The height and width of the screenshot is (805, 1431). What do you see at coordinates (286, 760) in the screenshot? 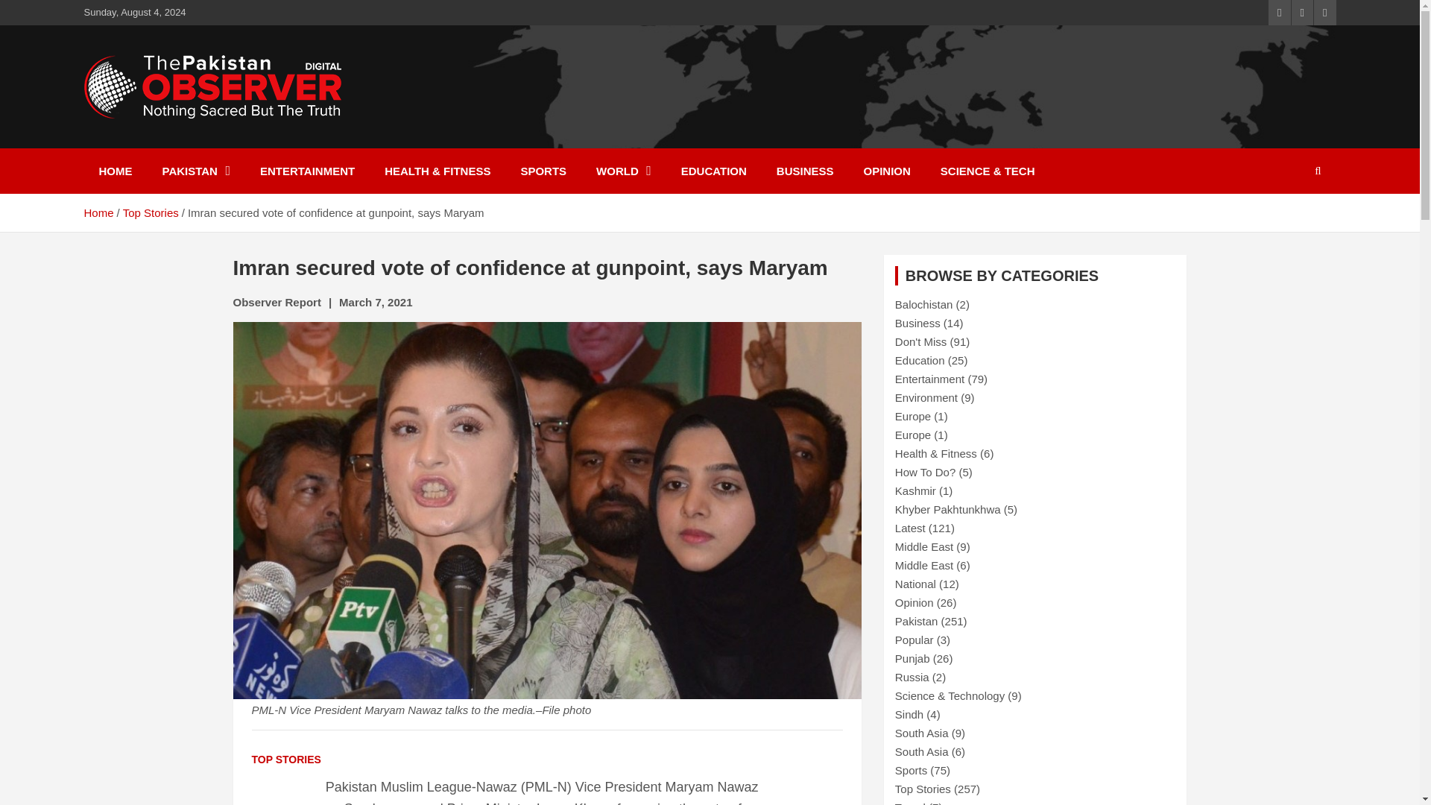
I see `TOP STORIES` at bounding box center [286, 760].